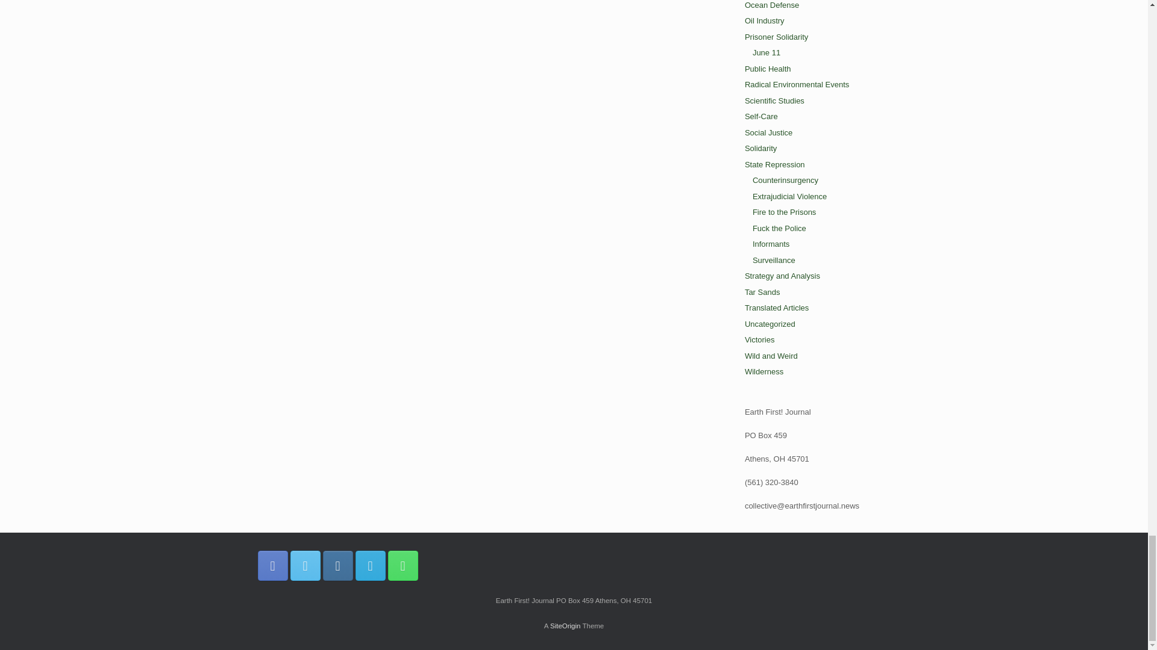 This screenshot has height=650, width=1157. What do you see at coordinates (403, 566) in the screenshot?
I see `Earth First! Journal Phone` at bounding box center [403, 566].